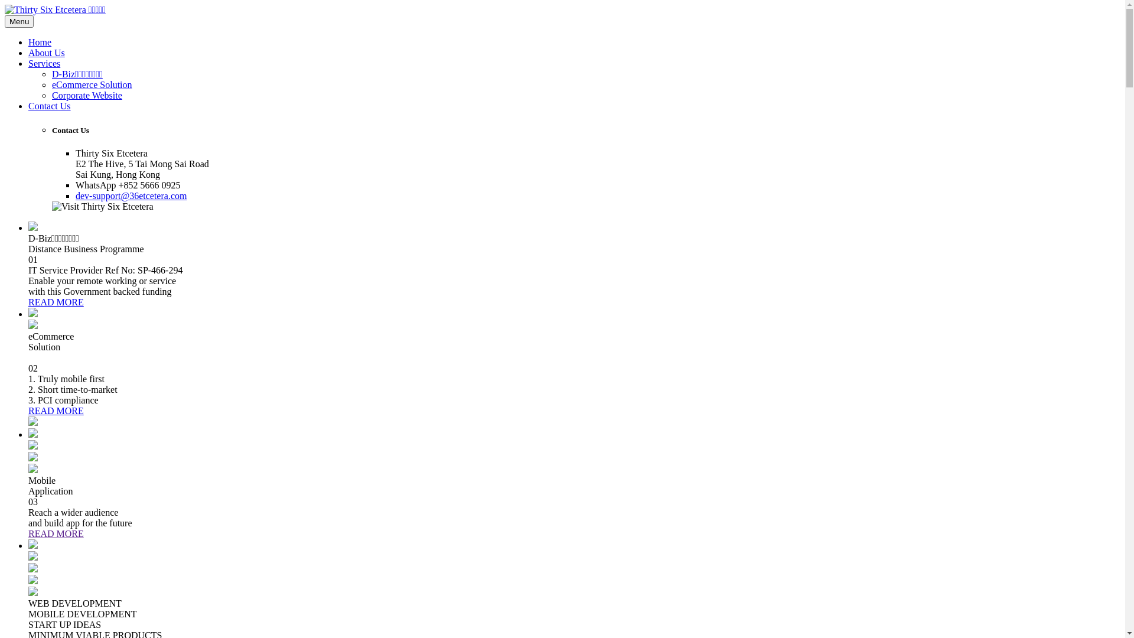 The image size is (1134, 638). Describe the element at coordinates (56, 411) in the screenshot. I see `READ MORE` at that location.